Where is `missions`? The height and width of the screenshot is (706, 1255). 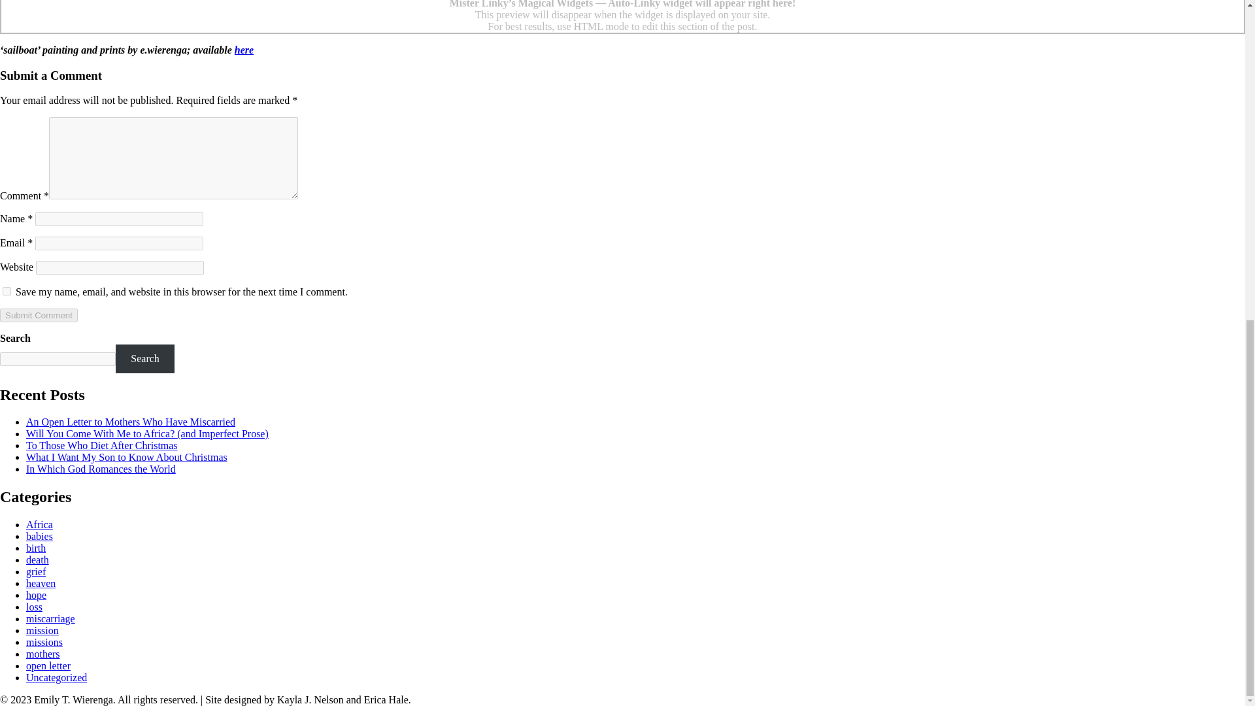 missions is located at coordinates (44, 642).